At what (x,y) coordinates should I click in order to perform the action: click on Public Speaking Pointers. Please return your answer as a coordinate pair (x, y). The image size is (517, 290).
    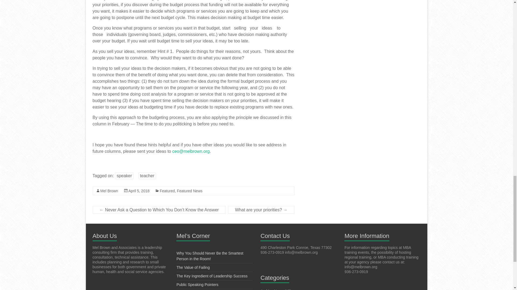
    Looking at the image, I should click on (197, 285).